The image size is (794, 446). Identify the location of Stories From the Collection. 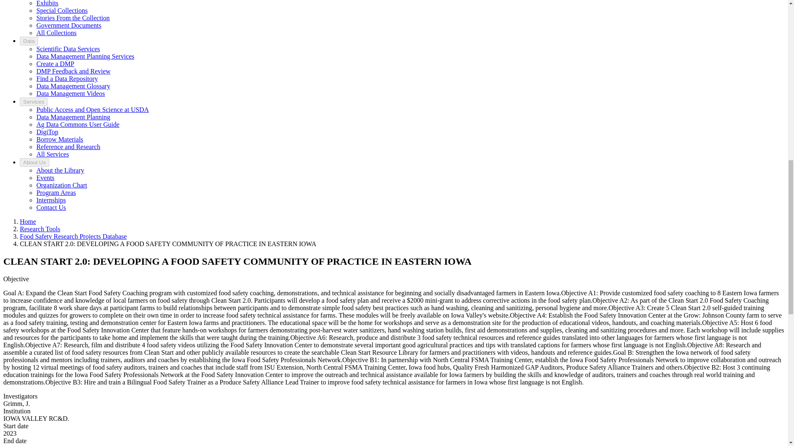
(73, 17).